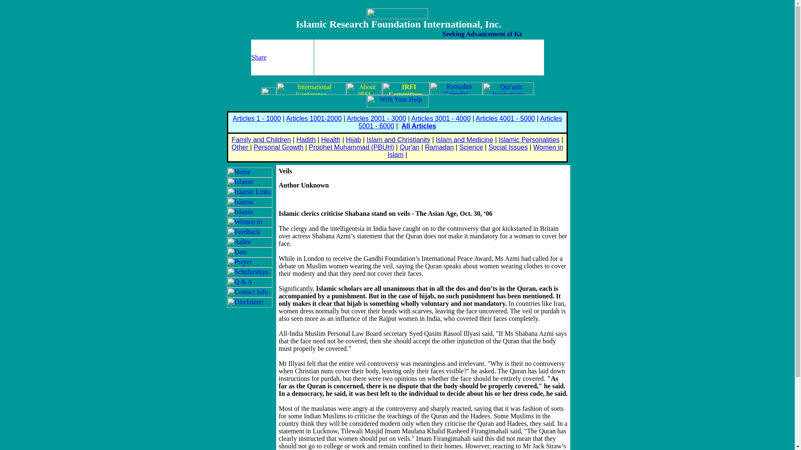 The width and height of the screenshot is (801, 450). Describe the element at coordinates (464, 140) in the screenshot. I see `Islam and Medicine` at that location.